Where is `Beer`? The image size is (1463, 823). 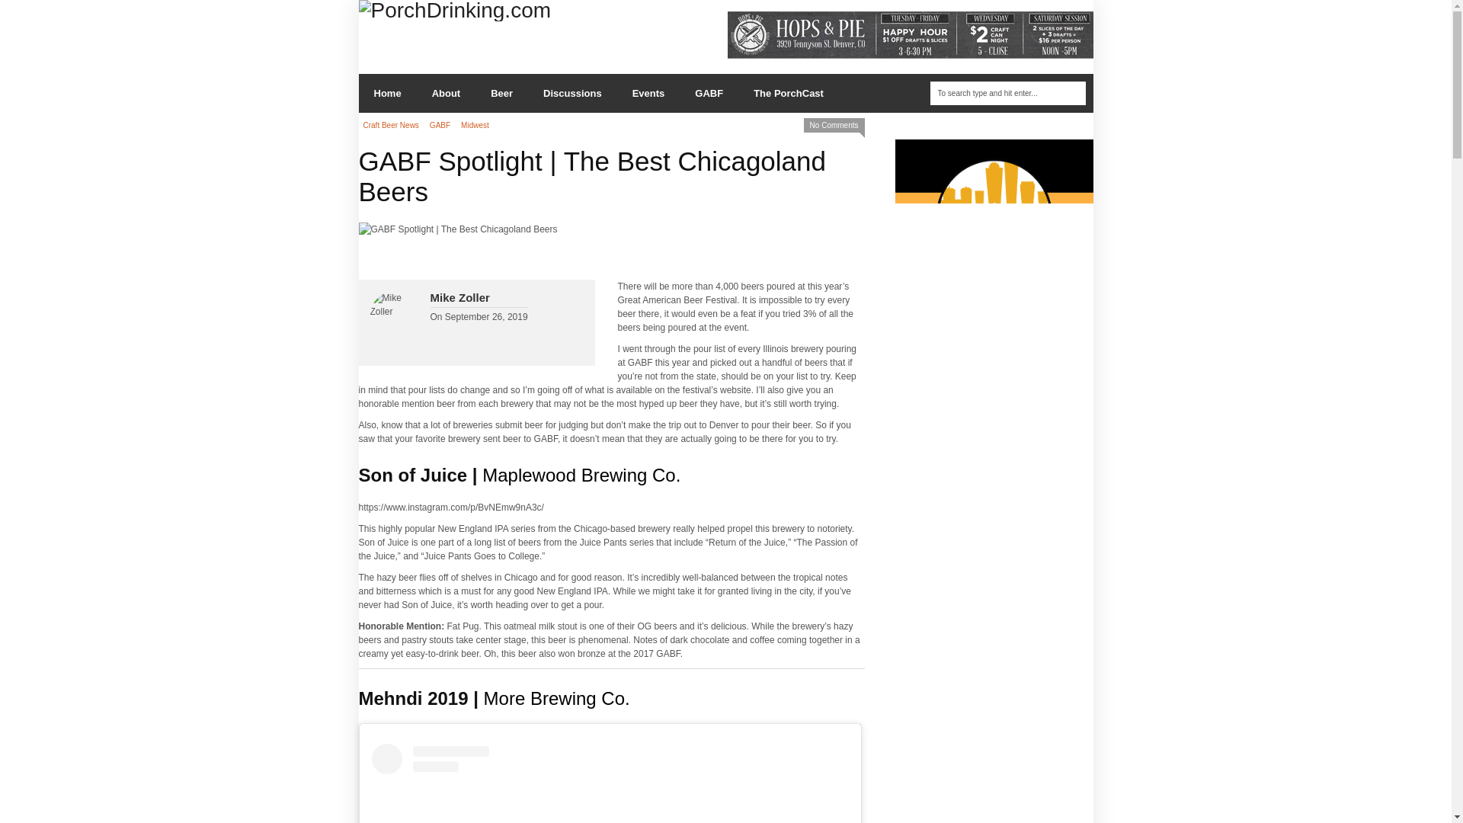
Beer is located at coordinates (501, 93).